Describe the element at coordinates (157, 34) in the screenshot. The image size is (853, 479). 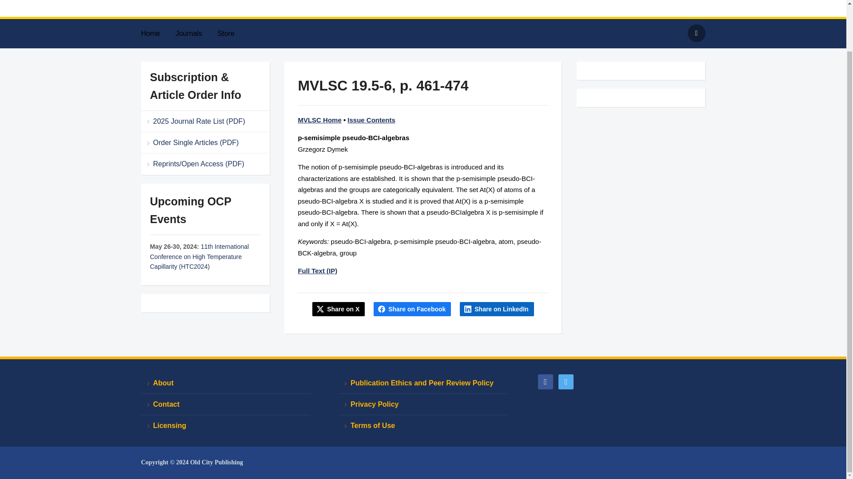
I see `Home` at that location.